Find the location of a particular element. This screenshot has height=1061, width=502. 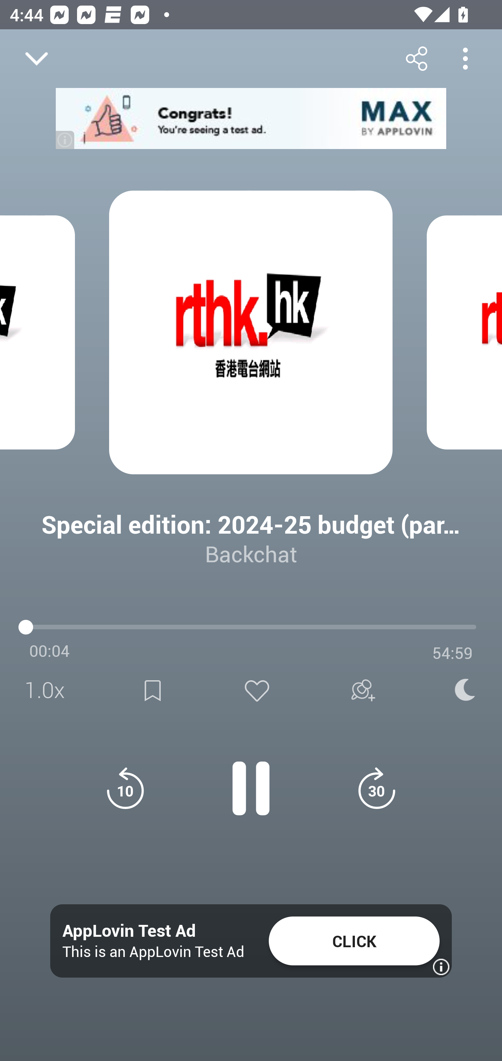

More options is located at coordinates (465, 58).